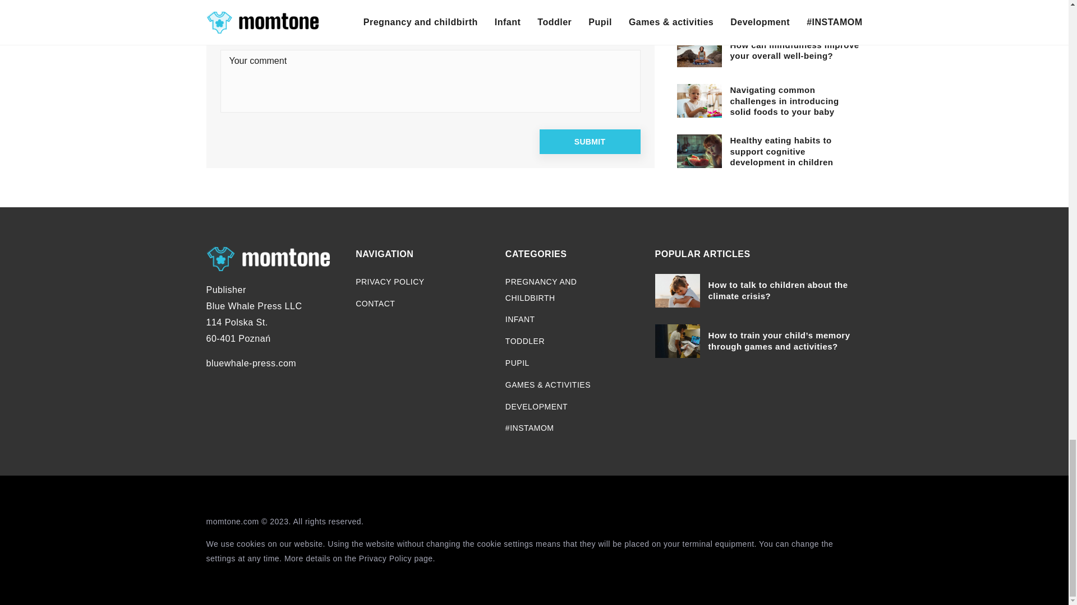  What do you see at coordinates (590, 142) in the screenshot?
I see `Submit` at bounding box center [590, 142].